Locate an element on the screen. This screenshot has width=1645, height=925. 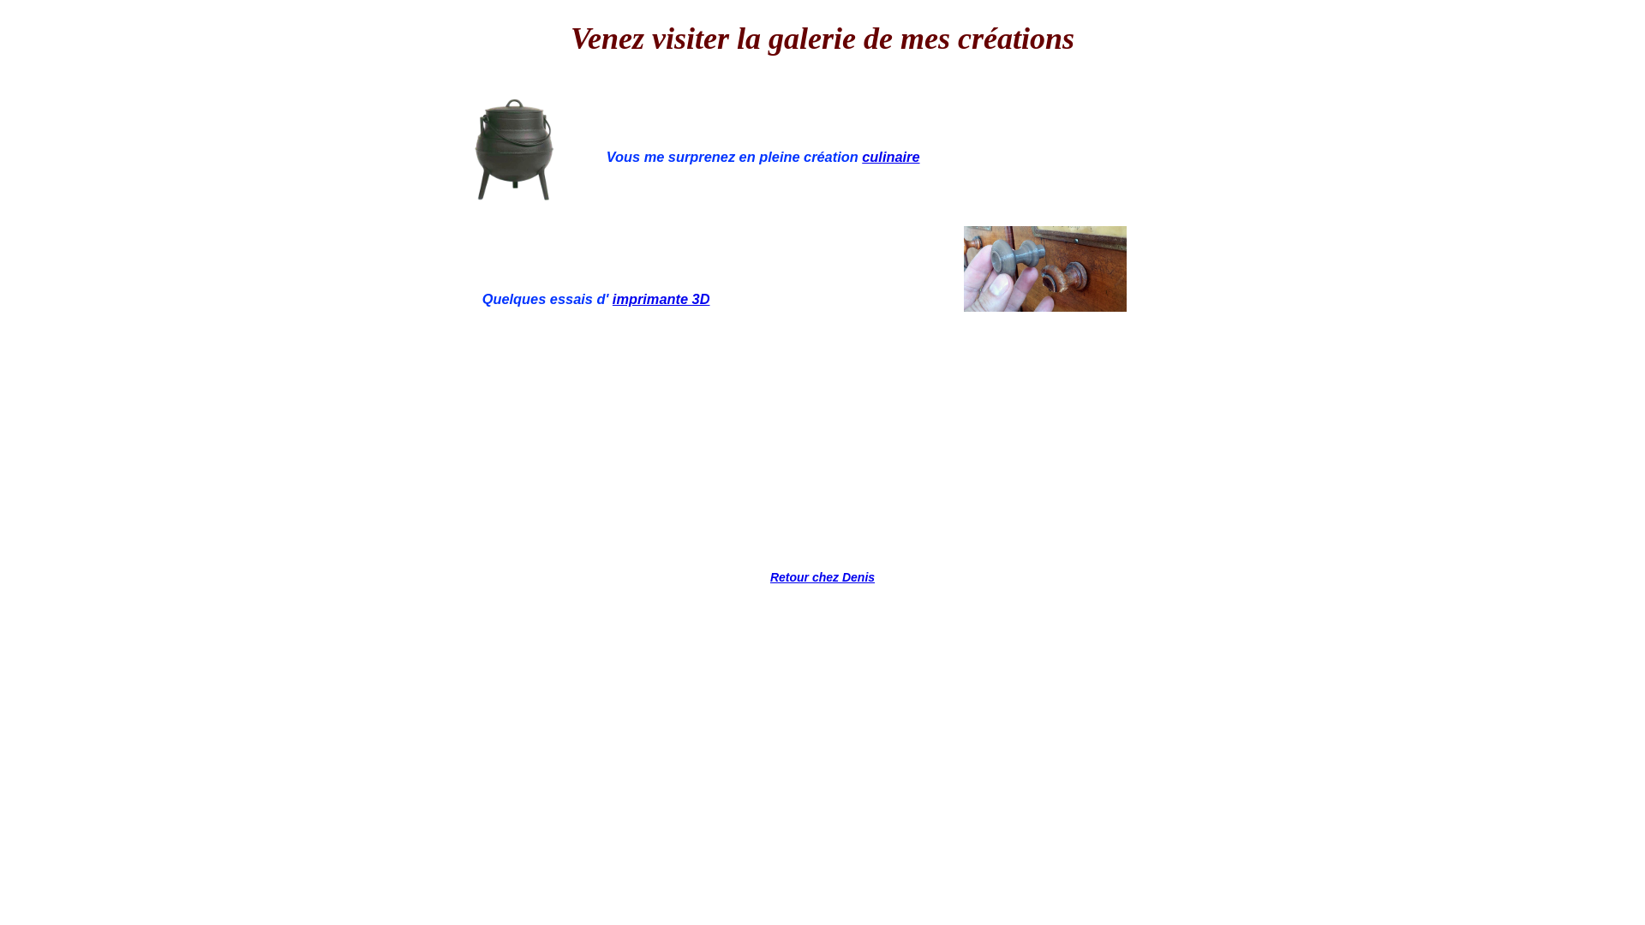
Retour chez Denis is located at coordinates (822, 577).